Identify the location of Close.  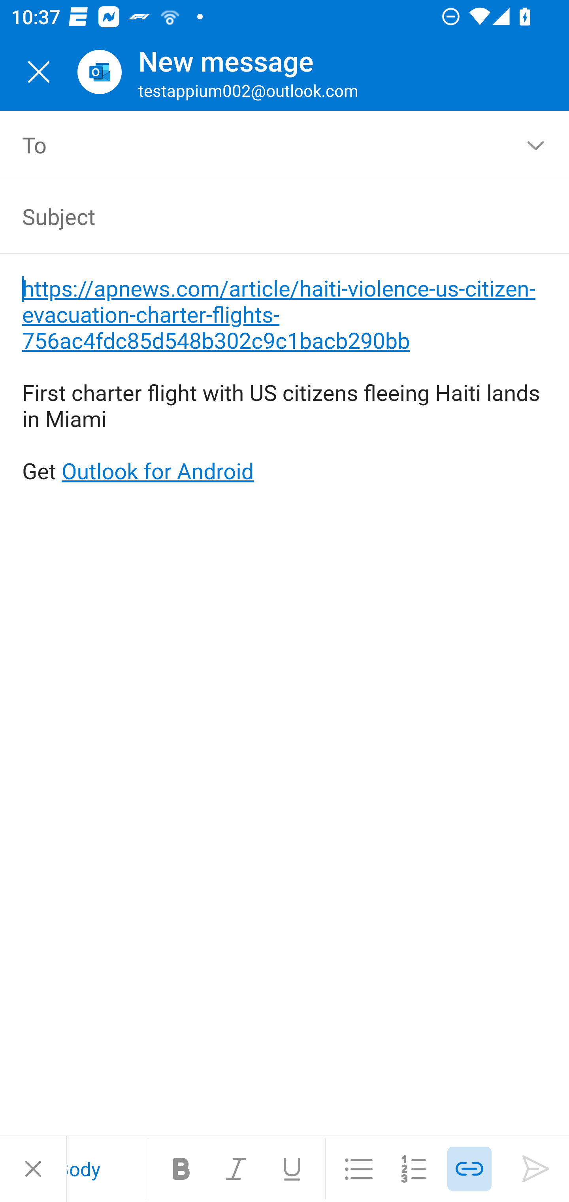
(39, 72).